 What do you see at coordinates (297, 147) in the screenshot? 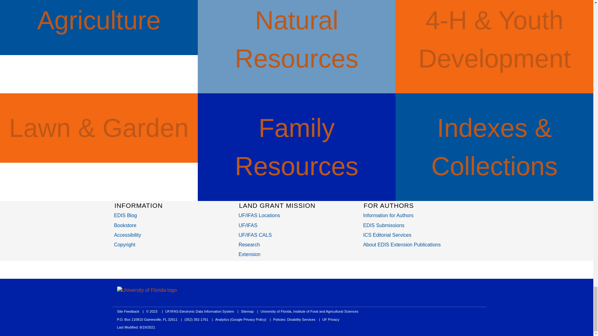
I see `Family Resources` at bounding box center [297, 147].